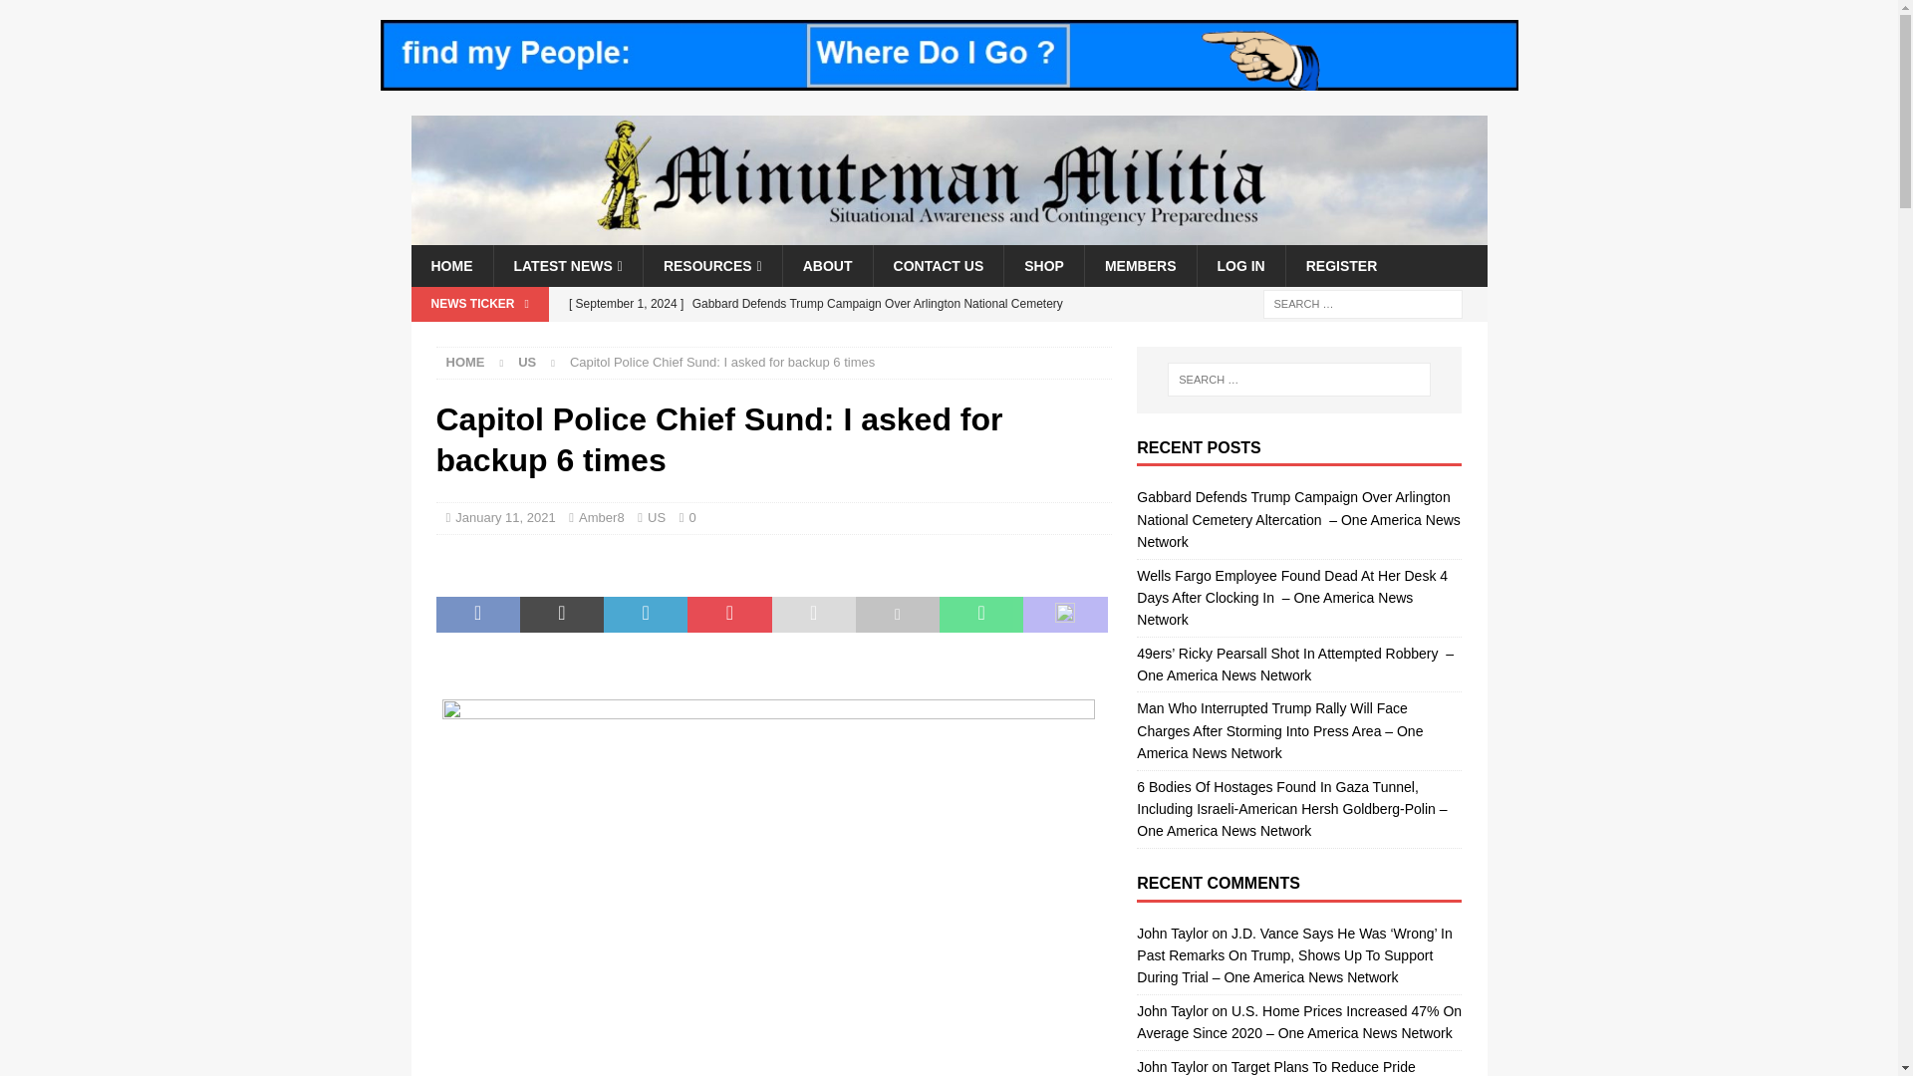 The height and width of the screenshot is (1076, 1913). Describe the element at coordinates (526, 363) in the screenshot. I see `US` at that location.